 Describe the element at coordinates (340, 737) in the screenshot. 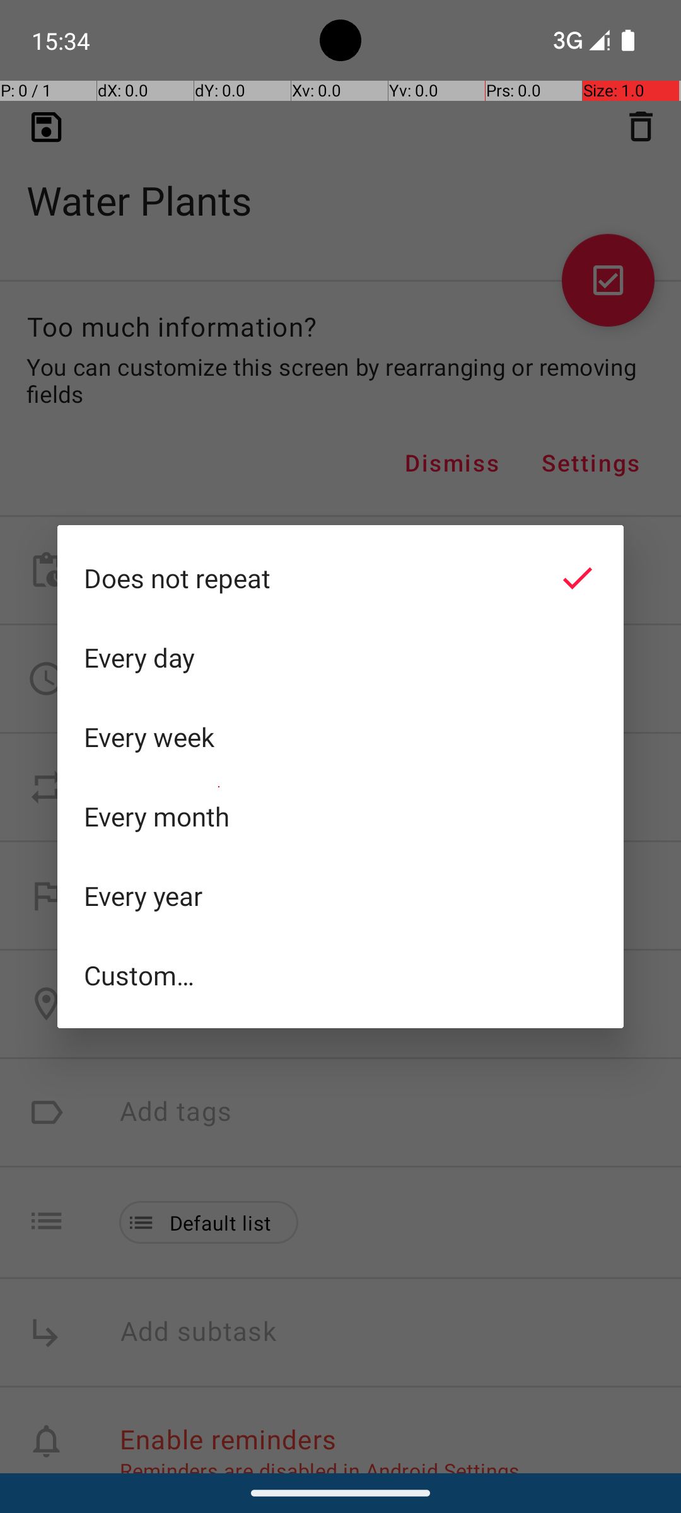

I see `Every week` at that location.